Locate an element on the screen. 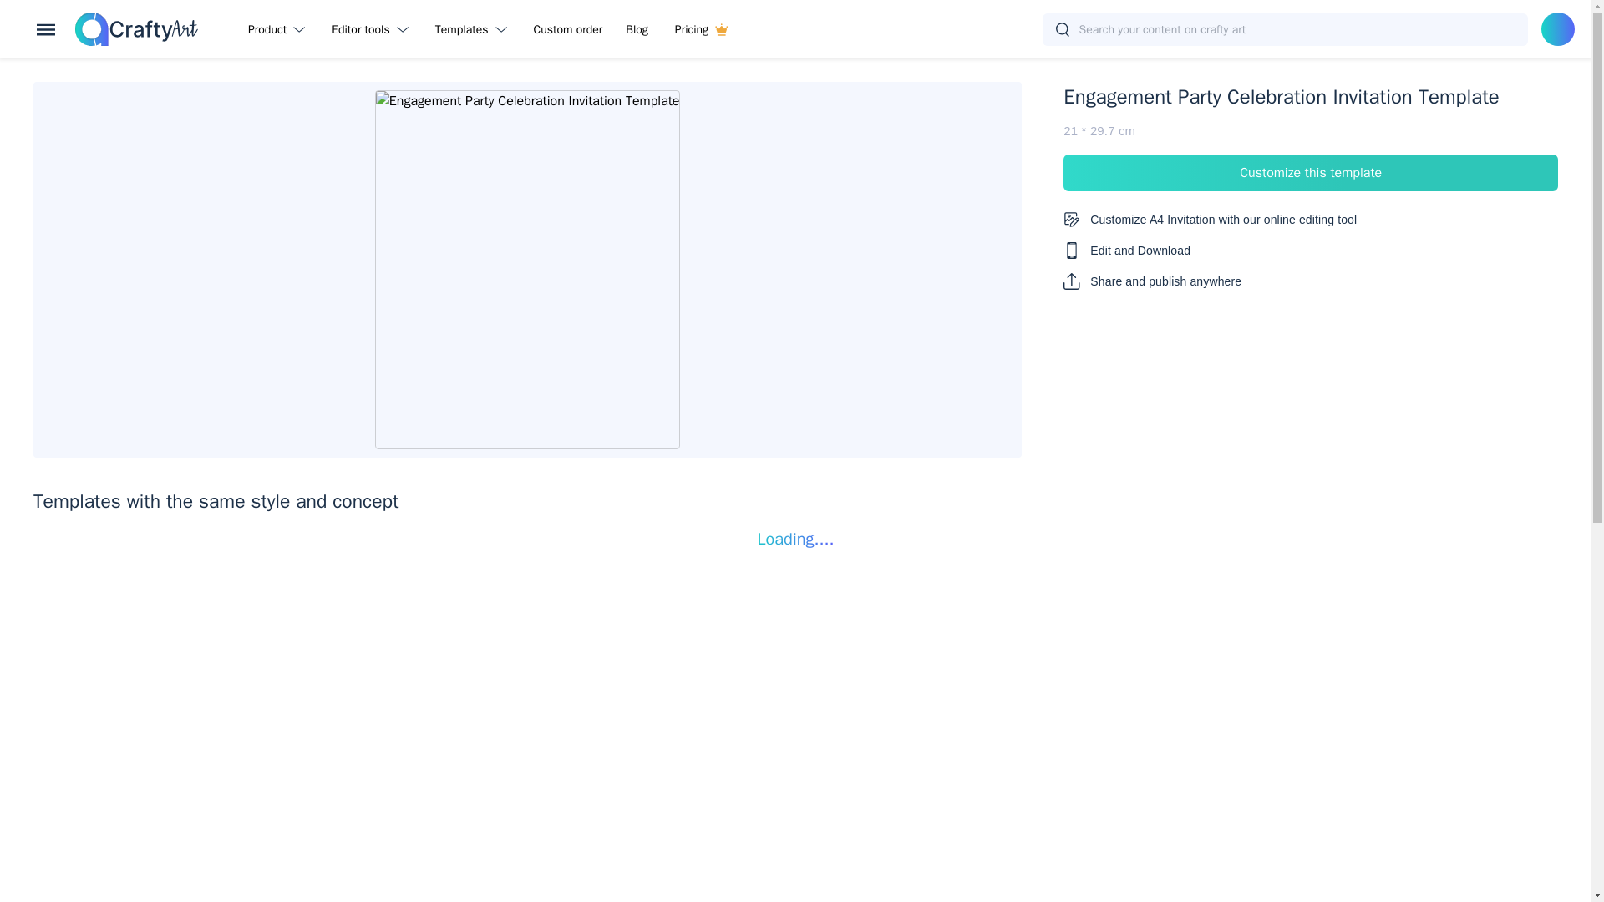 The width and height of the screenshot is (1604, 902). Templates is located at coordinates (475, 28).